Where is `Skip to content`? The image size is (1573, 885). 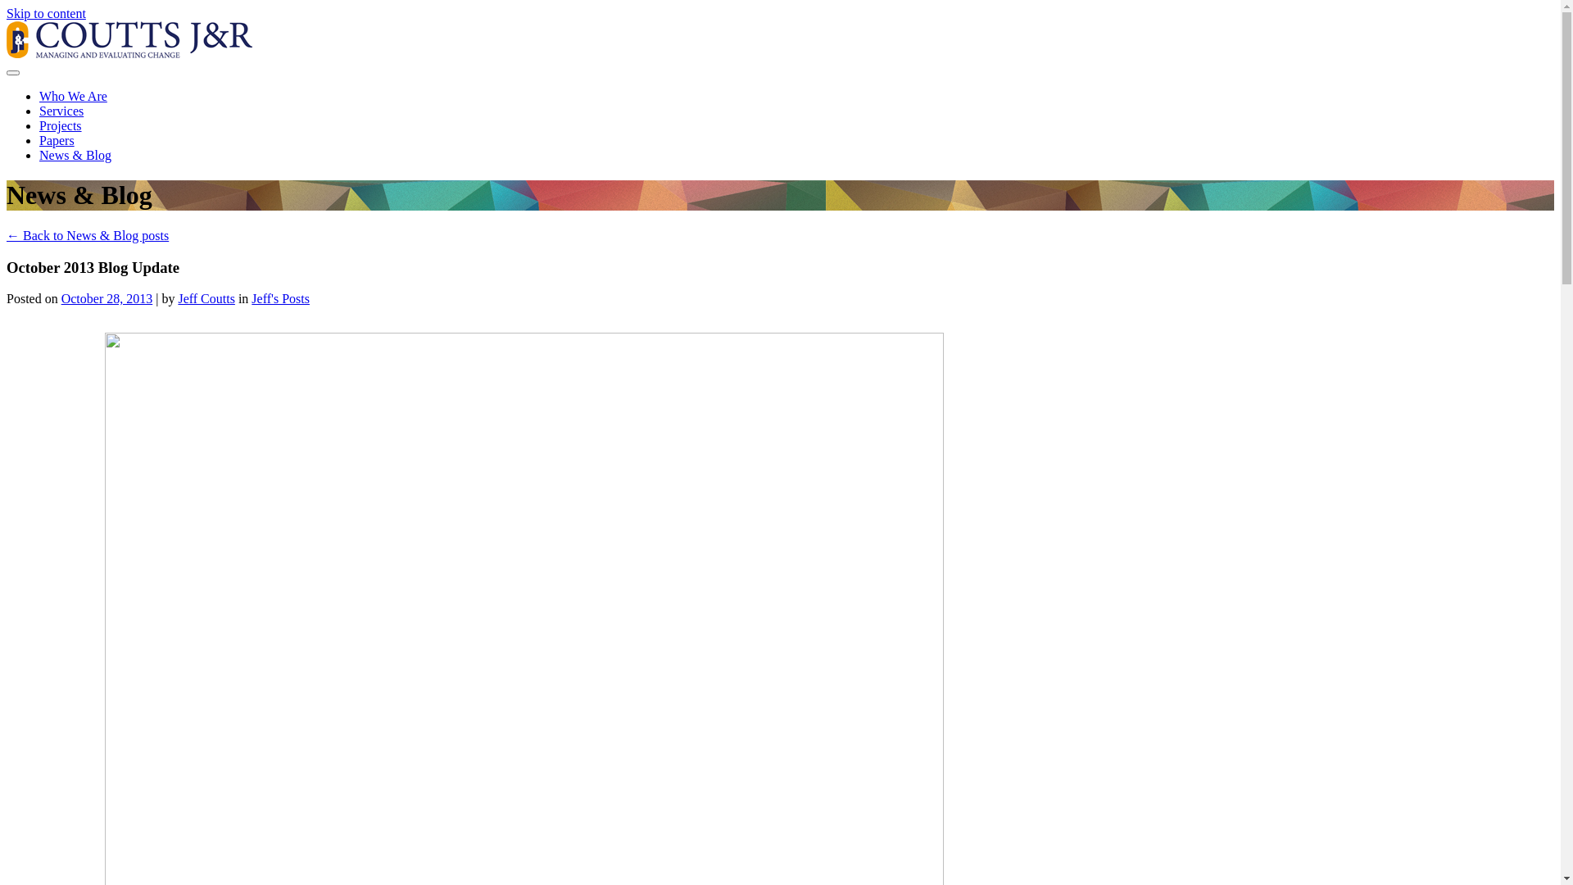 Skip to content is located at coordinates (46, 13).